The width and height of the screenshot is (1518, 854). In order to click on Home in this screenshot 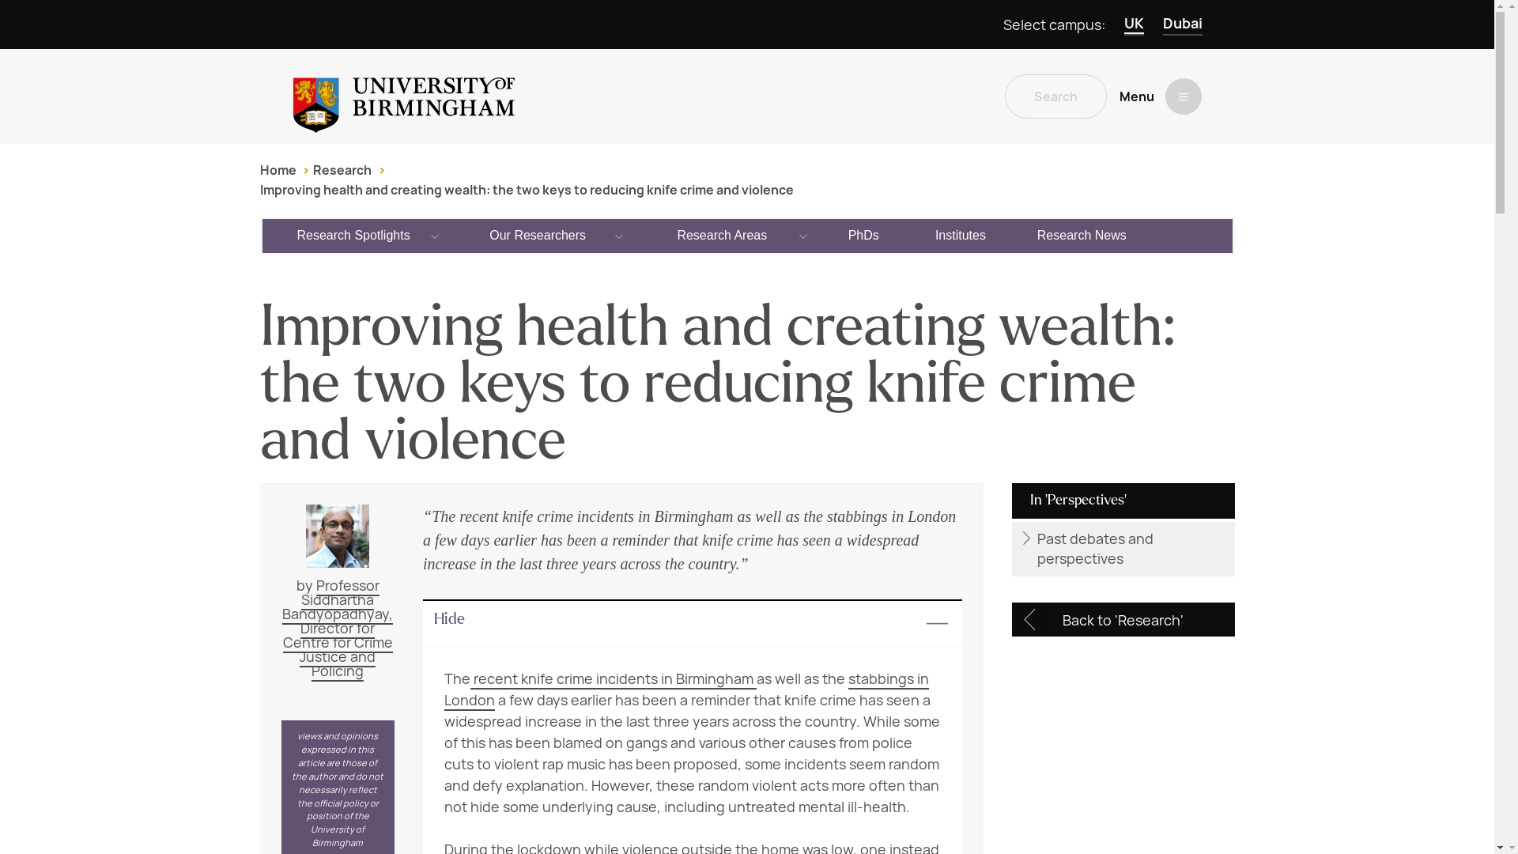, I will do `click(278, 170)`.